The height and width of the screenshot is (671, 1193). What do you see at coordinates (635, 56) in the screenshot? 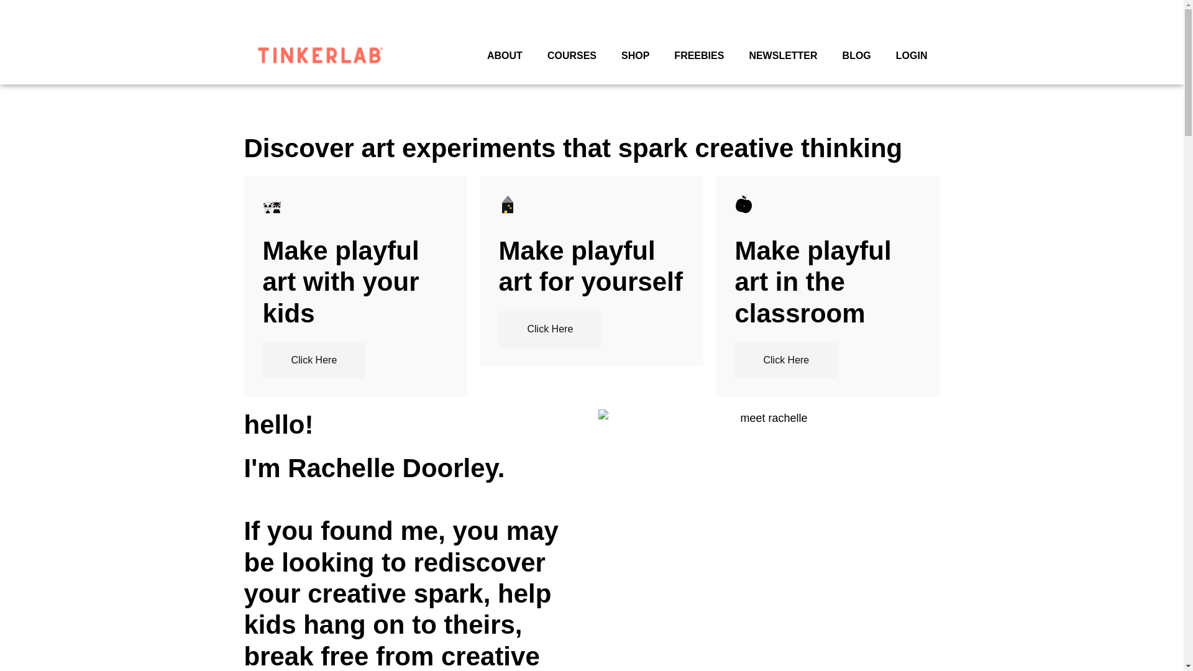
I see `SHOP` at bounding box center [635, 56].